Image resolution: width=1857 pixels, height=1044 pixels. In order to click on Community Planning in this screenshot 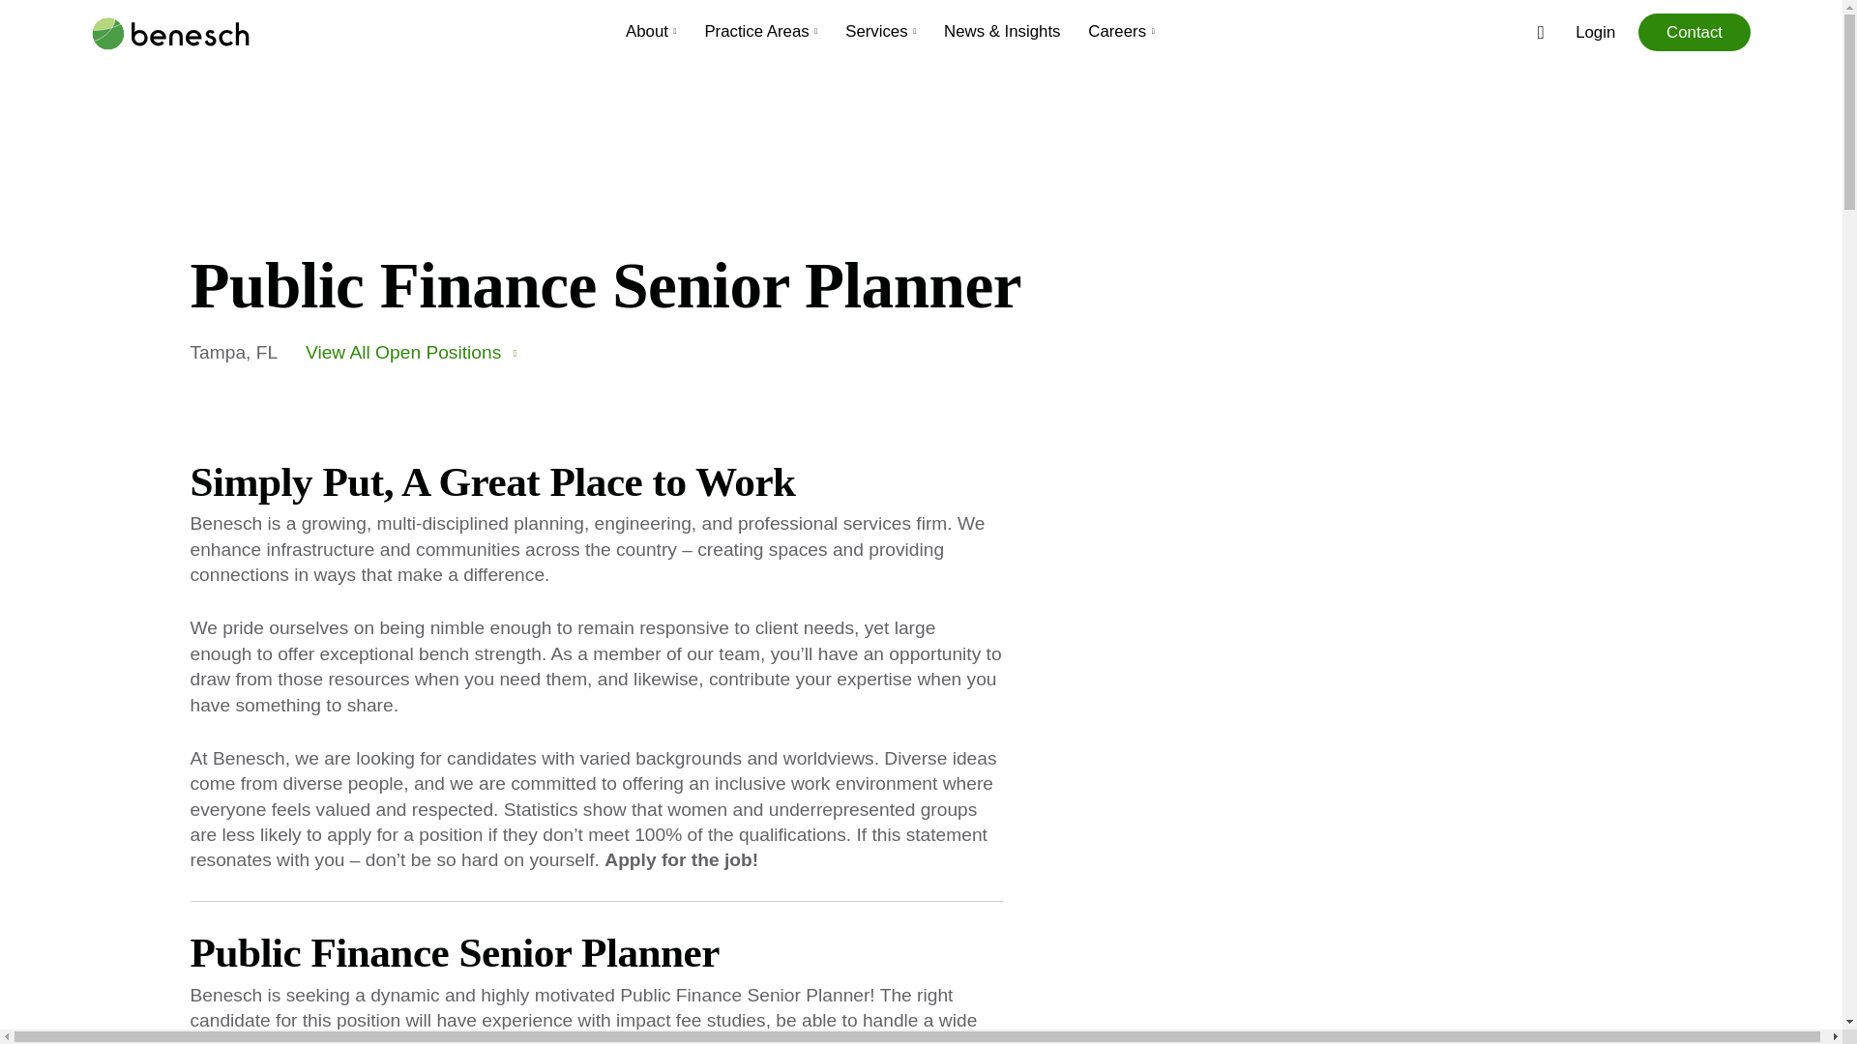, I will do `click(1089, 178)`.